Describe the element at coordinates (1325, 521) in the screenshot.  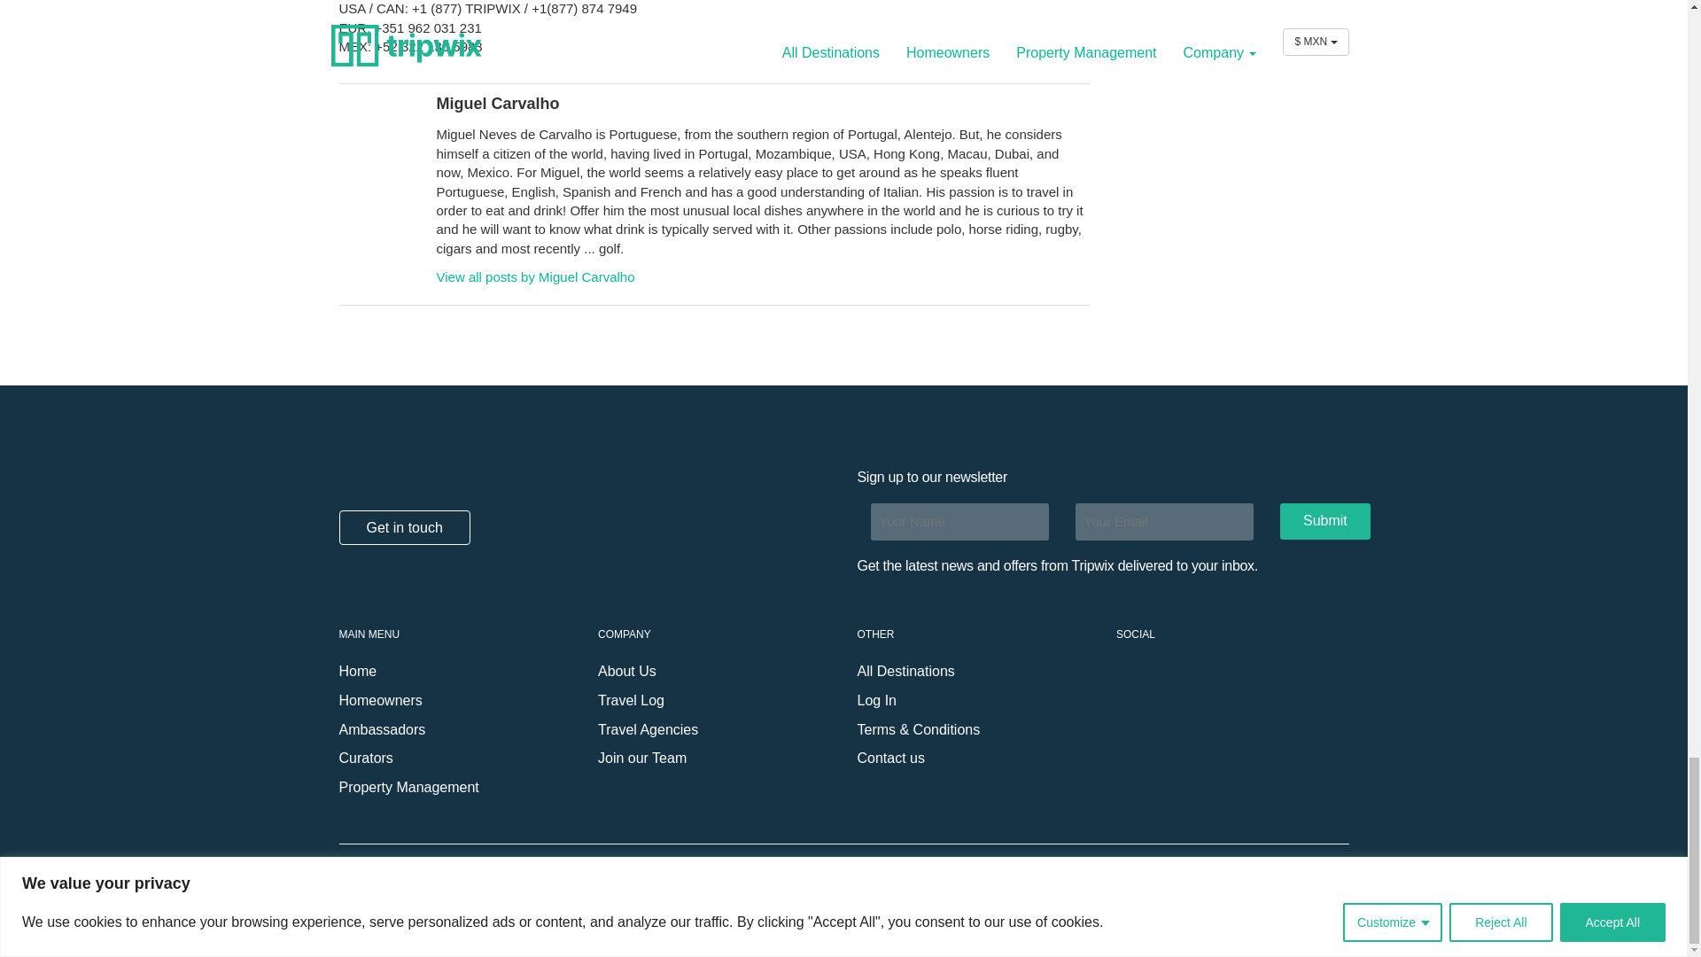
I see `Submit` at that location.